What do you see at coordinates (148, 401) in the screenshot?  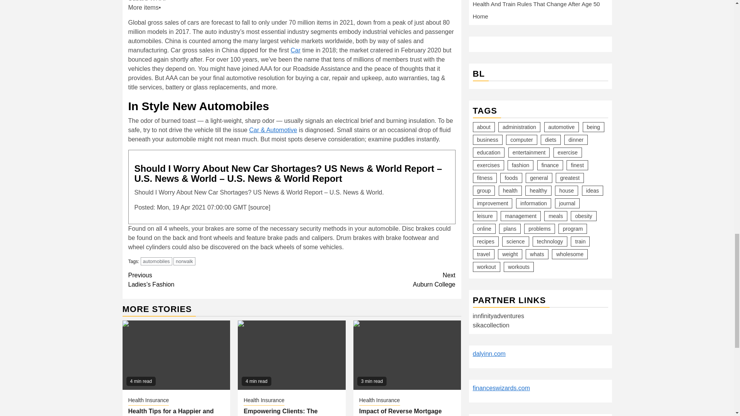 I see `source` at bounding box center [148, 401].